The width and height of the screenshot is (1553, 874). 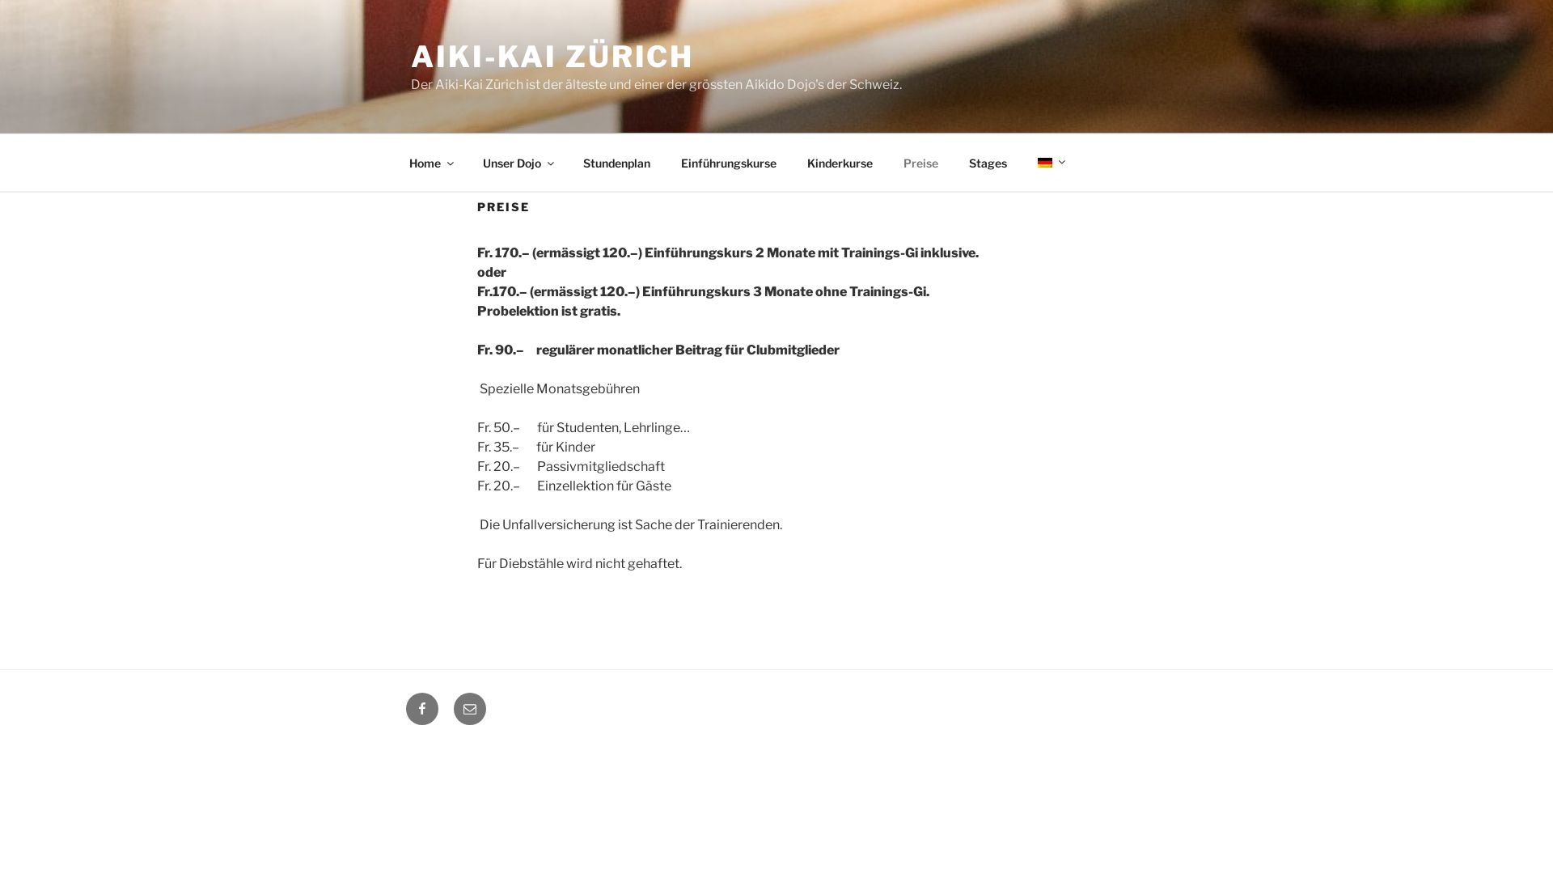 I want to click on Kinderkurse, so click(x=840, y=162).